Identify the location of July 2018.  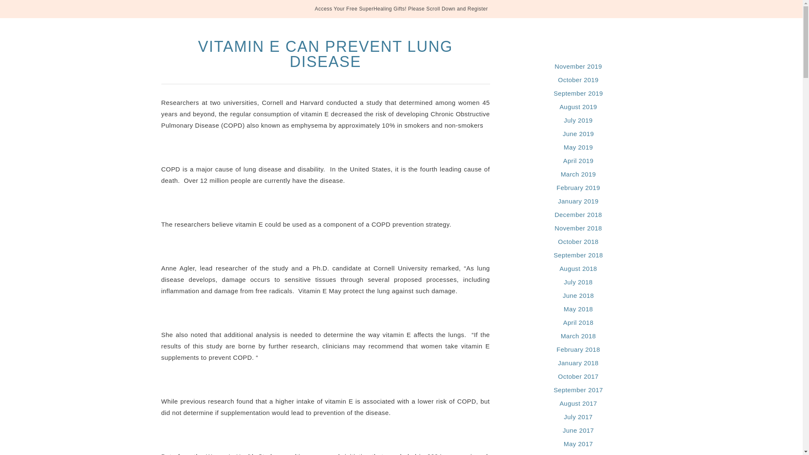
(578, 282).